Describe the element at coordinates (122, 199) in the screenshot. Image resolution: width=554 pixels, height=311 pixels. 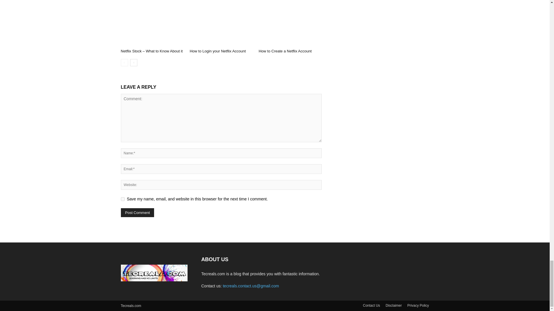
I see `yes` at that location.